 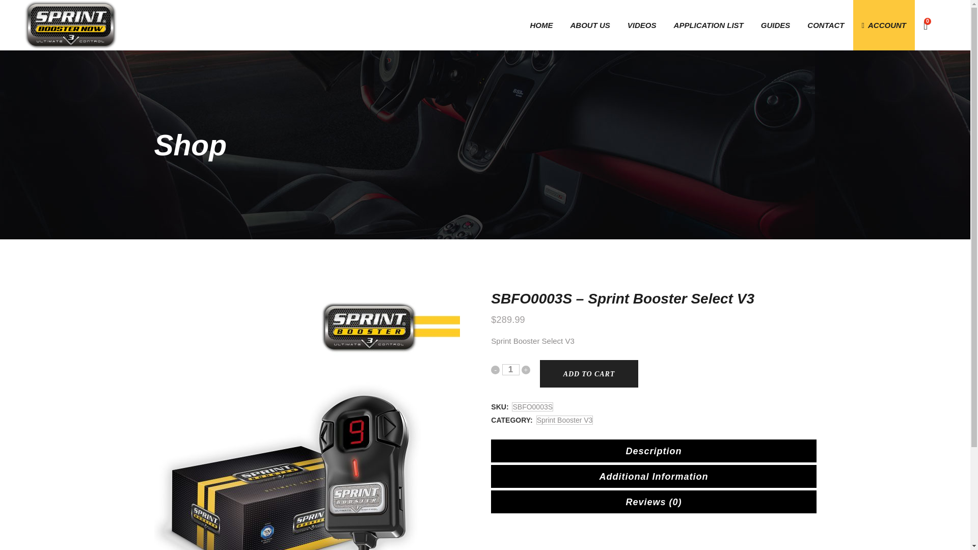 I want to click on CONTACT, so click(x=826, y=25).